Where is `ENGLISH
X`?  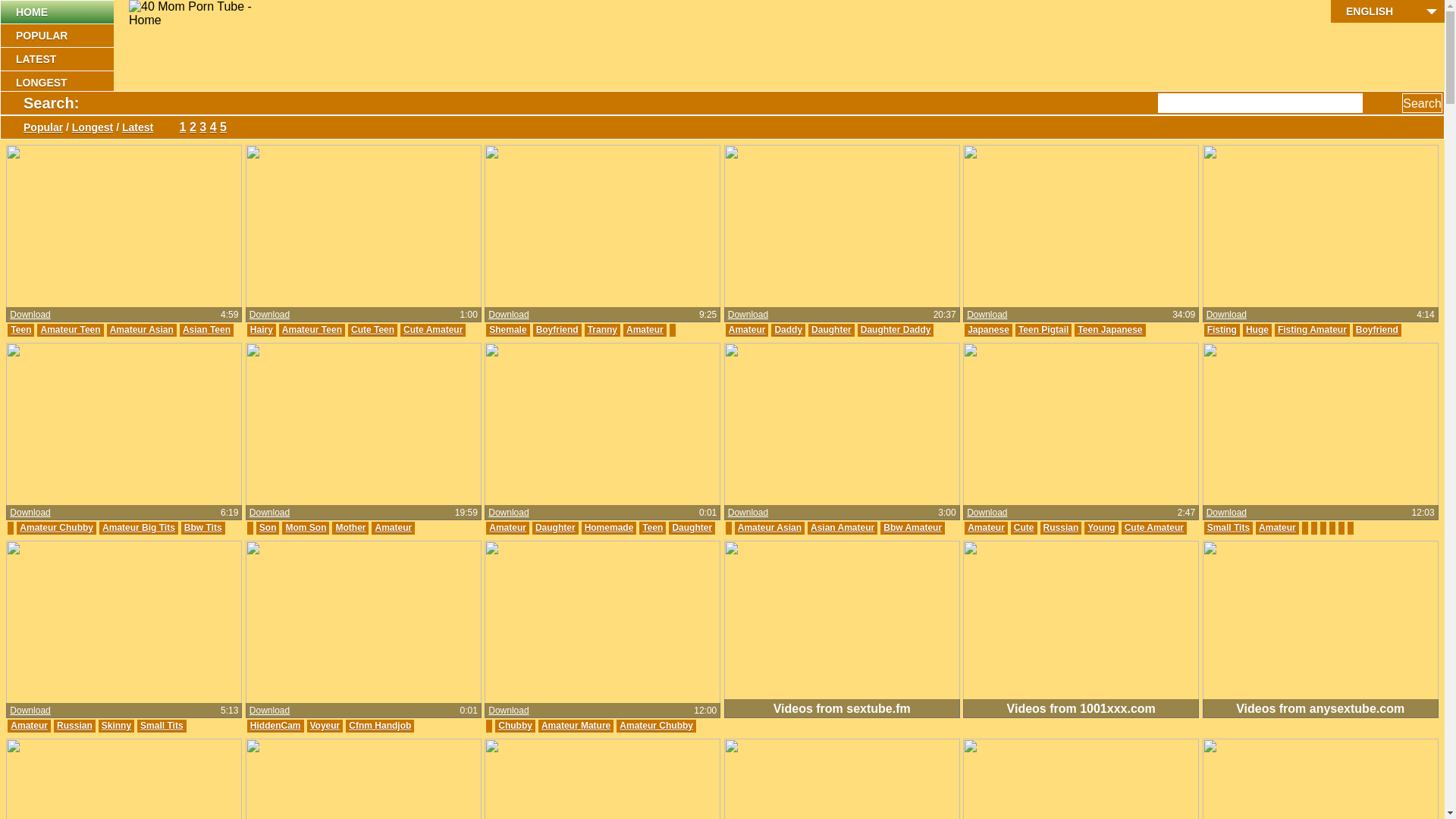
ENGLISH
X is located at coordinates (1388, 11).